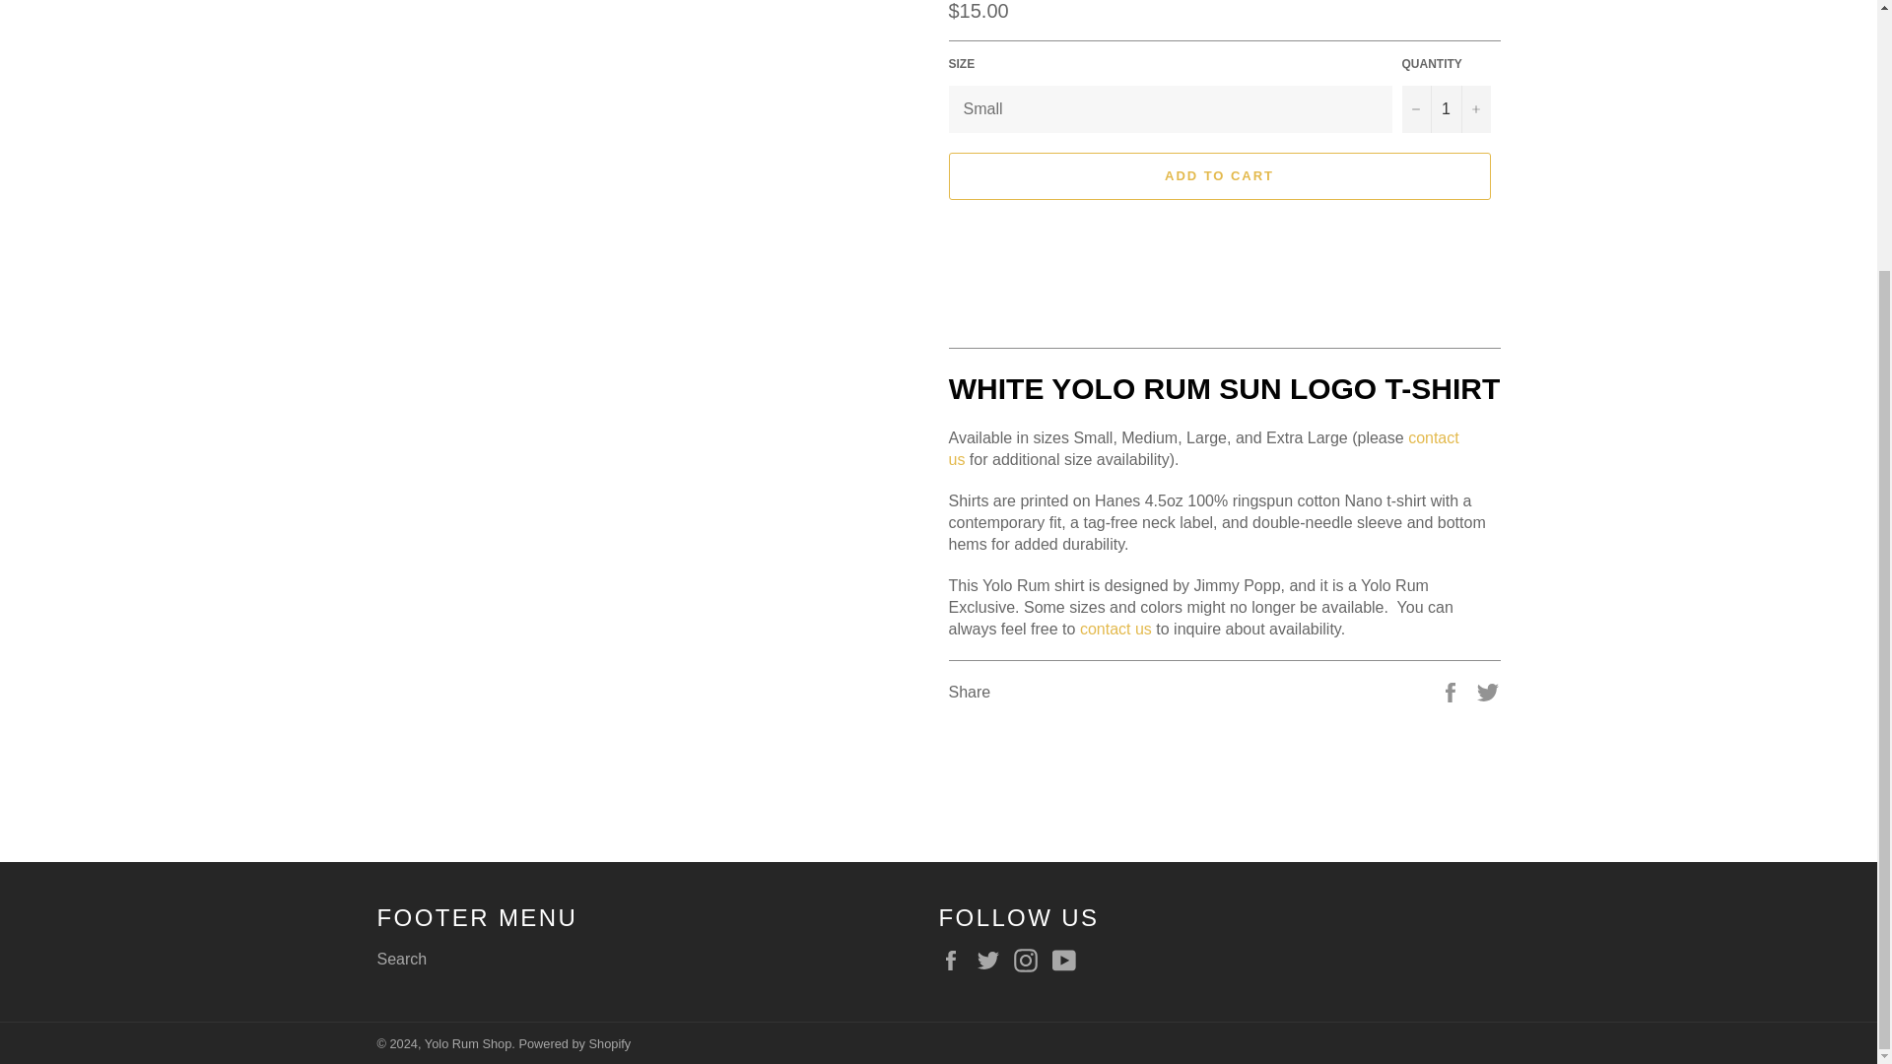 This screenshot has width=1892, height=1064. What do you see at coordinates (1218, 176) in the screenshot?
I see `ADD TO CART` at bounding box center [1218, 176].